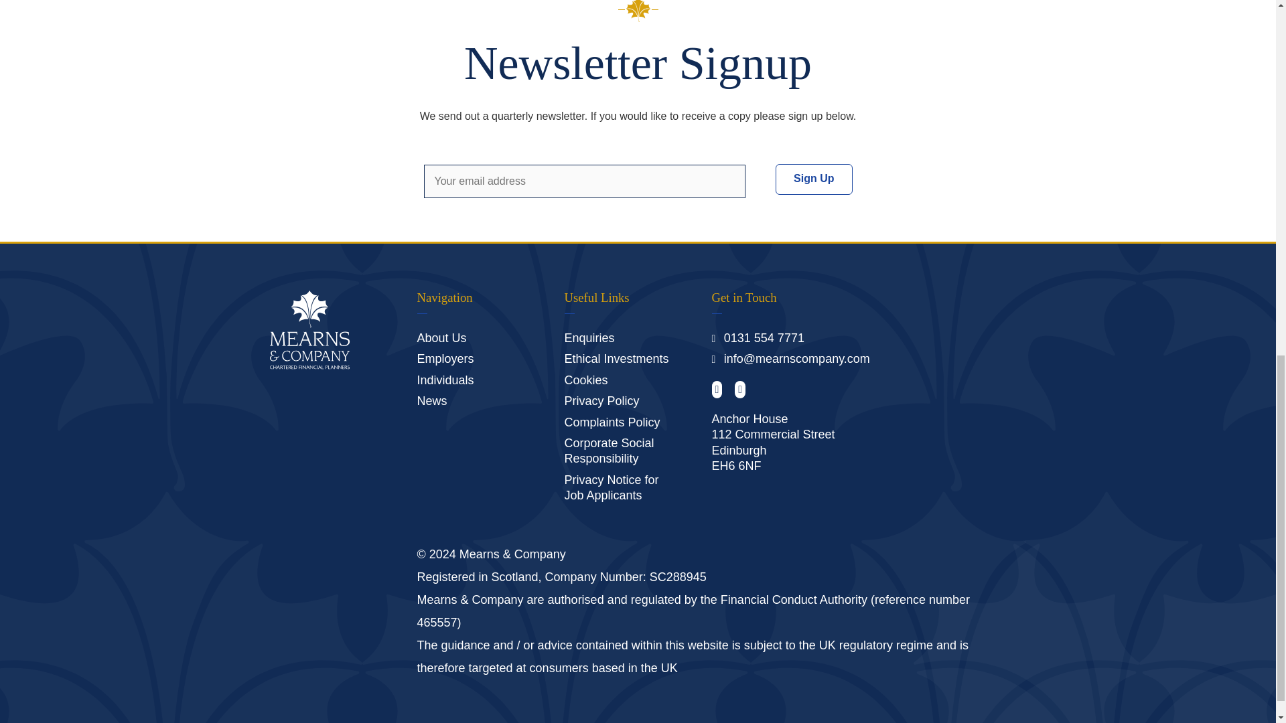 The image size is (1286, 723). Describe the element at coordinates (585, 380) in the screenshot. I see `Cookies` at that location.